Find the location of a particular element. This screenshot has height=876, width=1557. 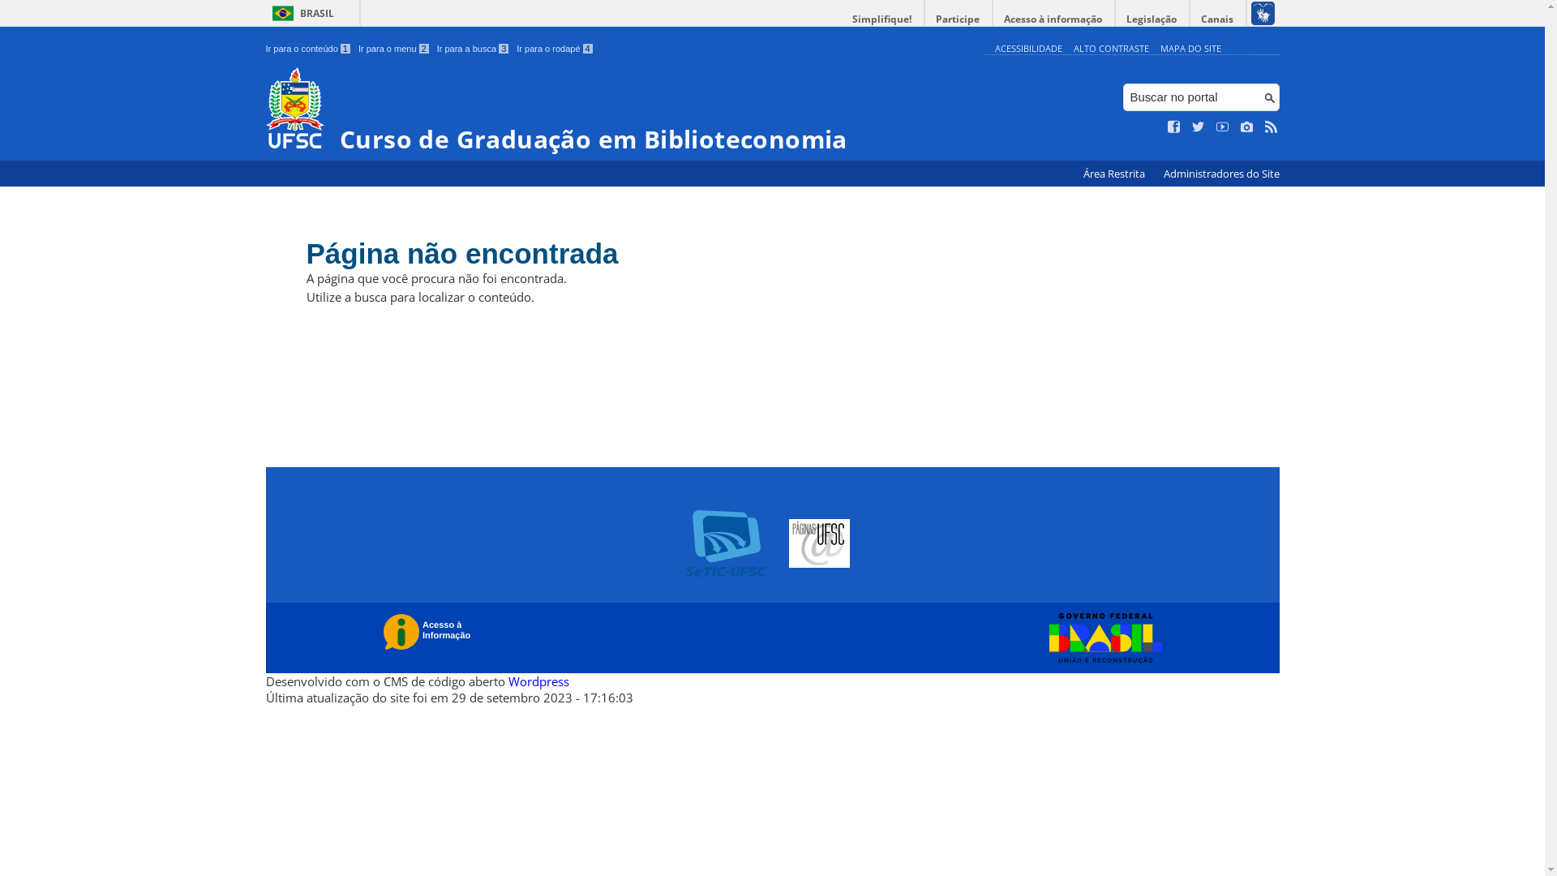

ACESSIBILIDADE is located at coordinates (1028, 49).